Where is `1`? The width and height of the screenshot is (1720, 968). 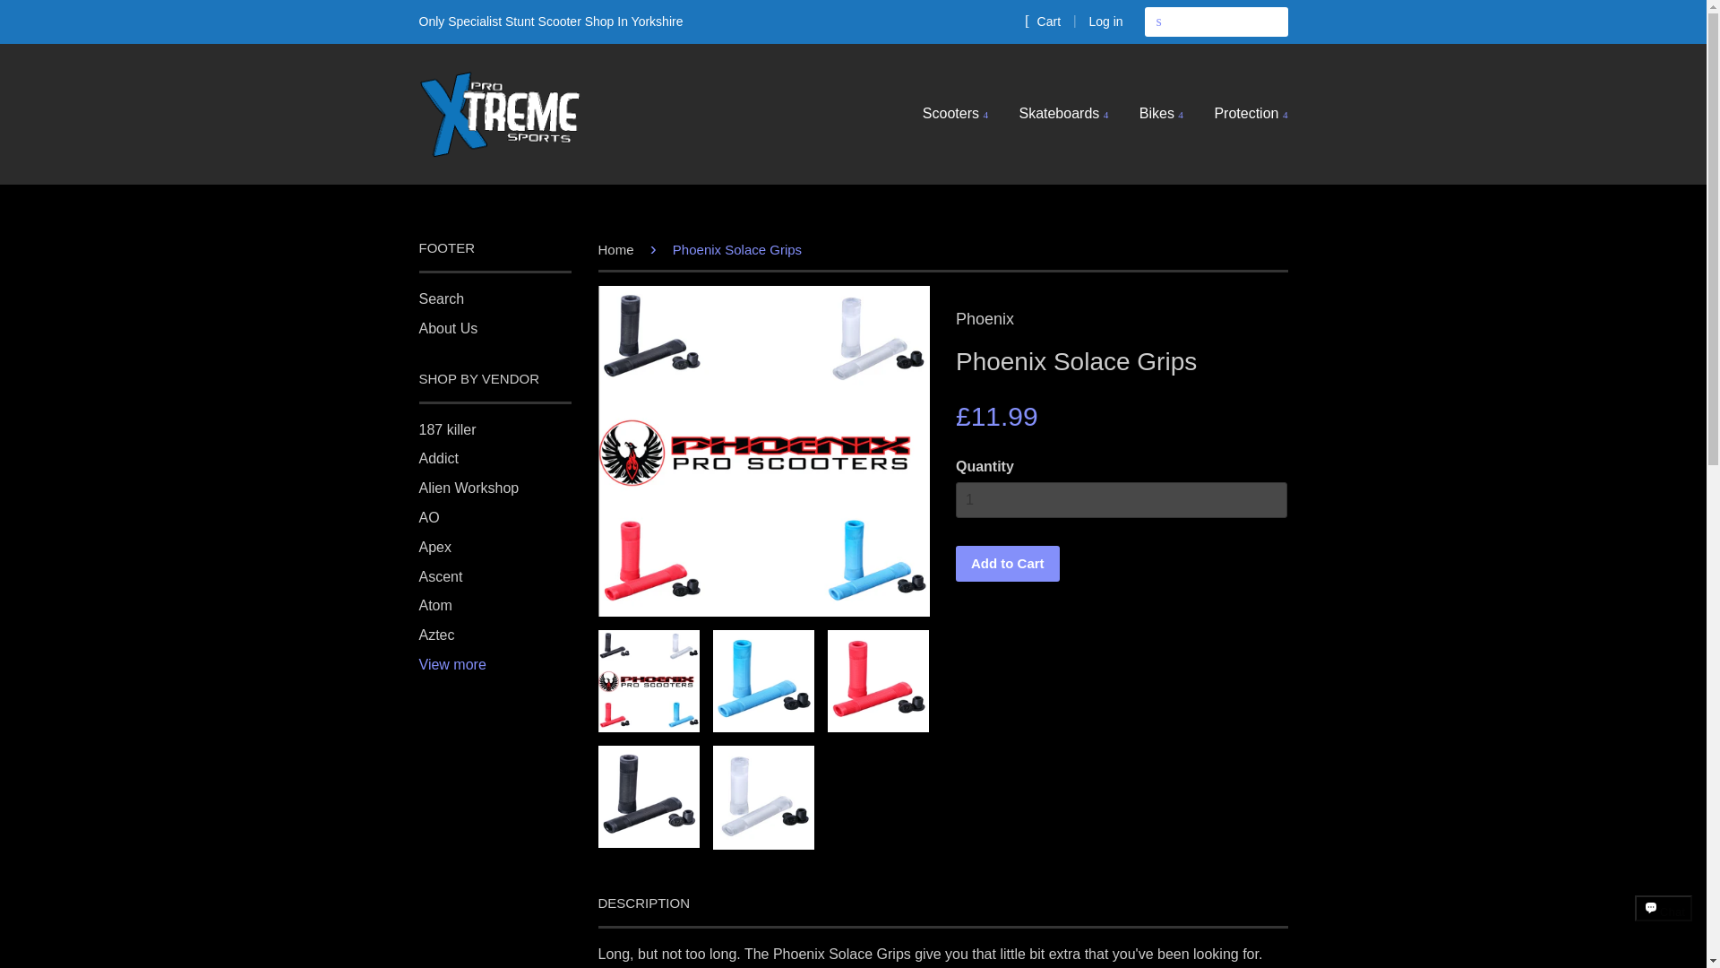 1 is located at coordinates (1122, 500).